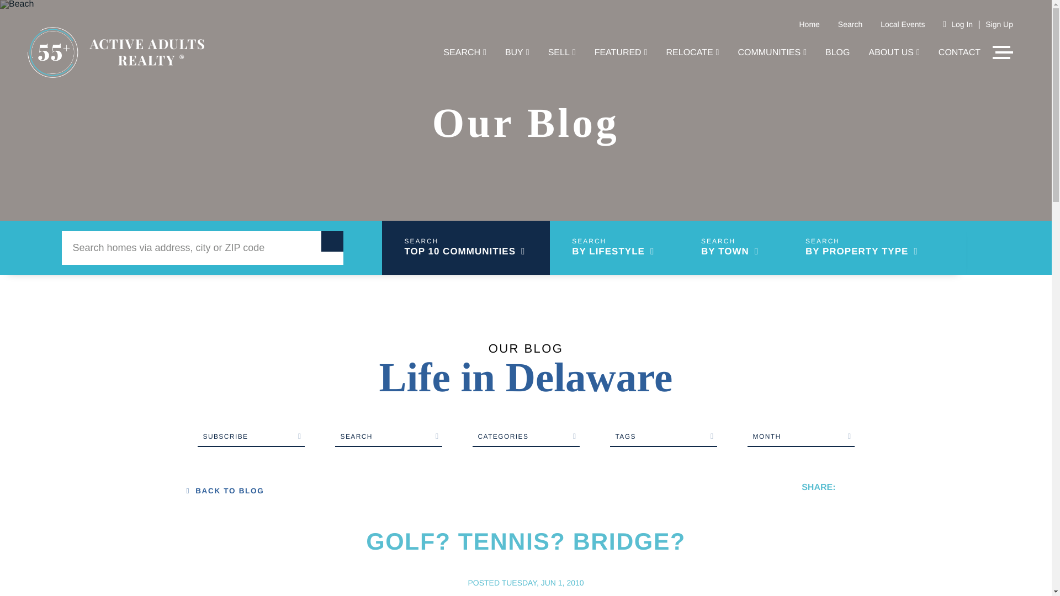  What do you see at coordinates (517, 53) in the screenshot?
I see `BUY` at bounding box center [517, 53].